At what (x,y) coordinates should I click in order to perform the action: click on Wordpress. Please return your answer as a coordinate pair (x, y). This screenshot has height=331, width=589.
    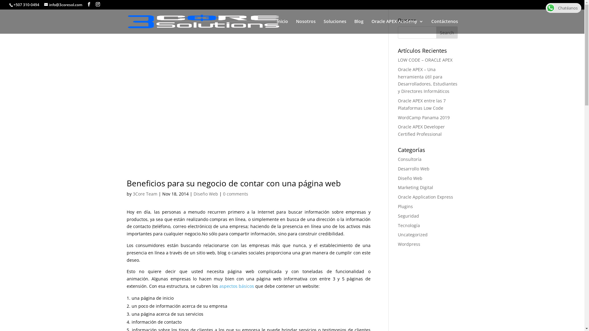
    Looking at the image, I should click on (409, 244).